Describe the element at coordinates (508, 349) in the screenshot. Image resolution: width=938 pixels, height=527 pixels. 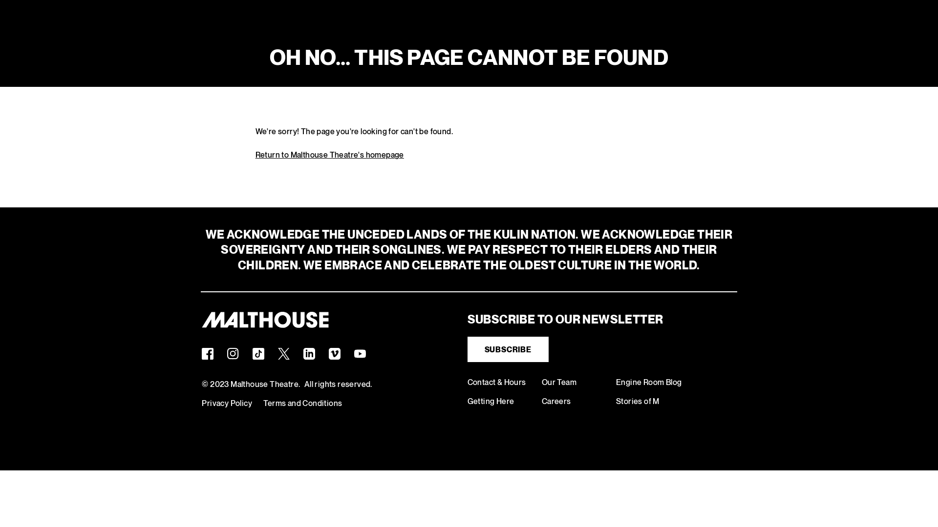
I see `SUBSCRIBE` at that location.